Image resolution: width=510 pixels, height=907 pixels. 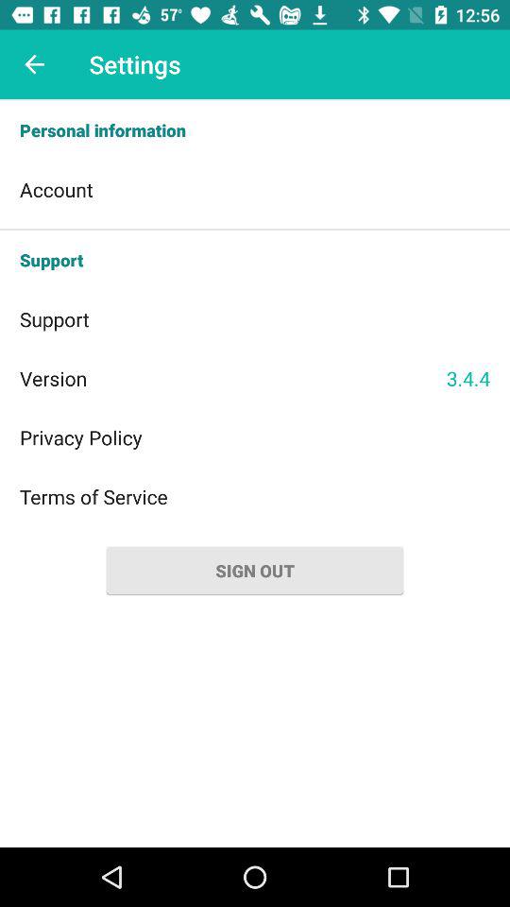 I want to click on select sign out button on page, so click(x=255, y=570).